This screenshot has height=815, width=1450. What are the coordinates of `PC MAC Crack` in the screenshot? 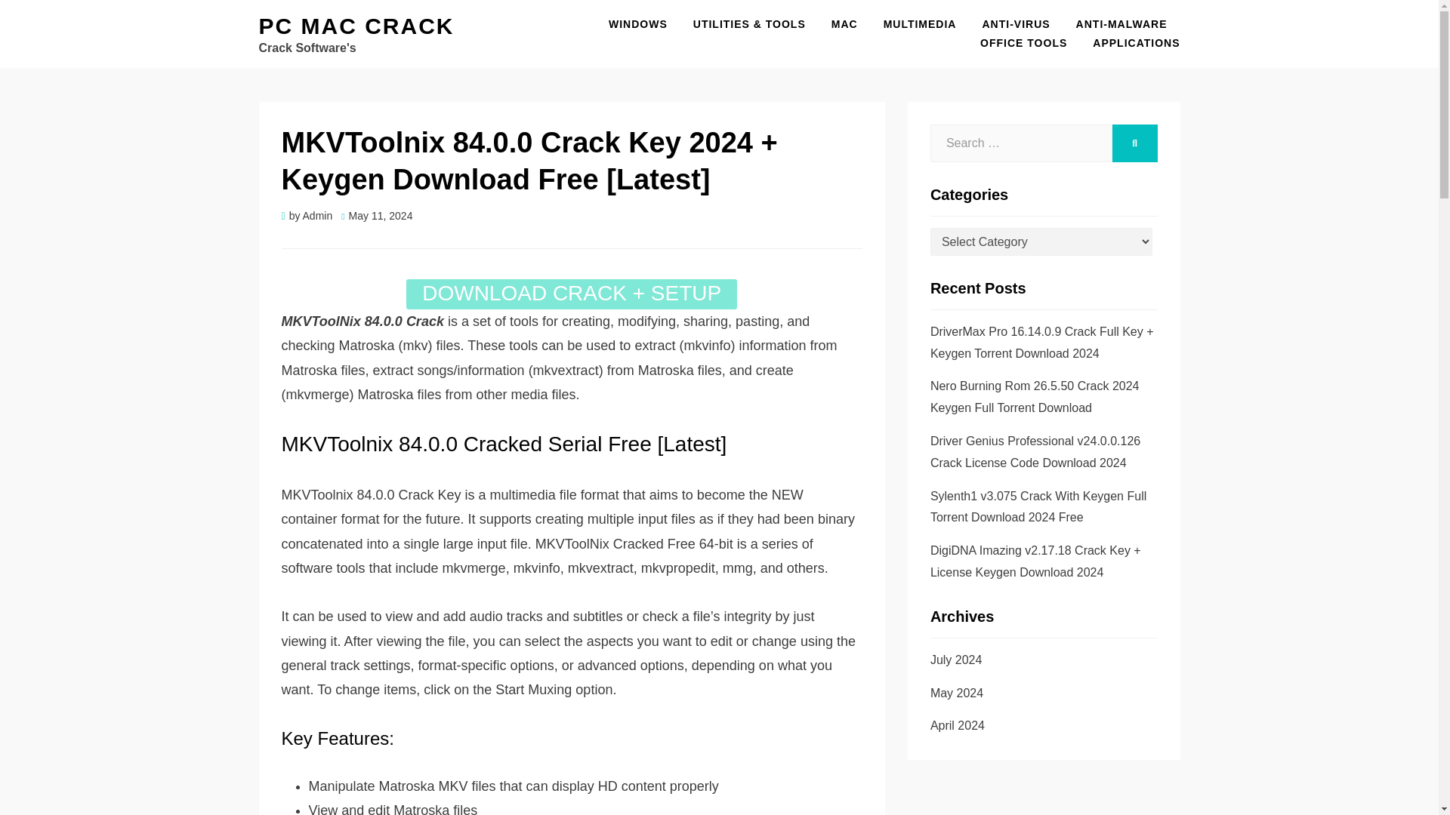 It's located at (355, 26).